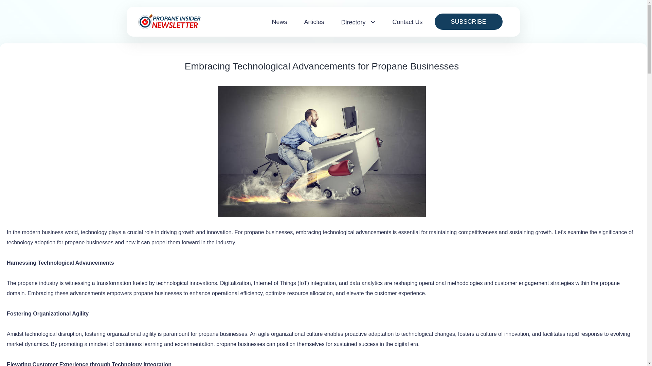 This screenshot has width=652, height=366. Describe the element at coordinates (407, 22) in the screenshot. I see `Contact Us` at that location.